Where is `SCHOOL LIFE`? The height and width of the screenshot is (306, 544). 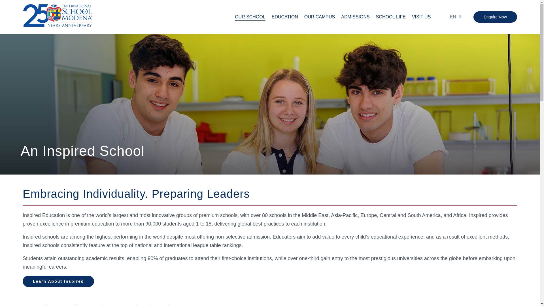 SCHOOL LIFE is located at coordinates (391, 17).